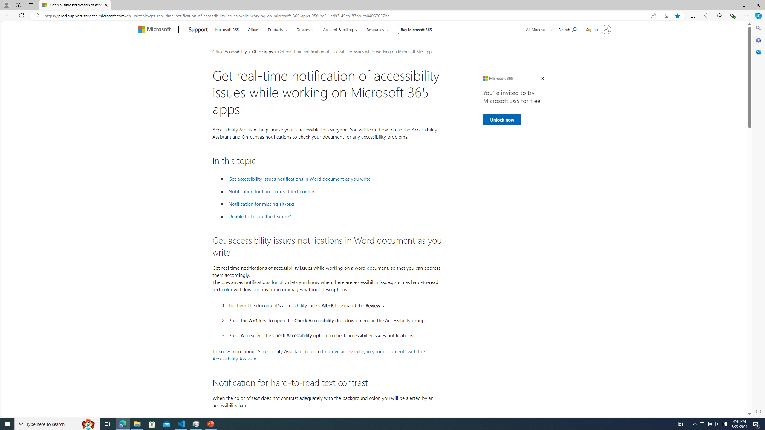  I want to click on Address and search bar, so click(346, 16).